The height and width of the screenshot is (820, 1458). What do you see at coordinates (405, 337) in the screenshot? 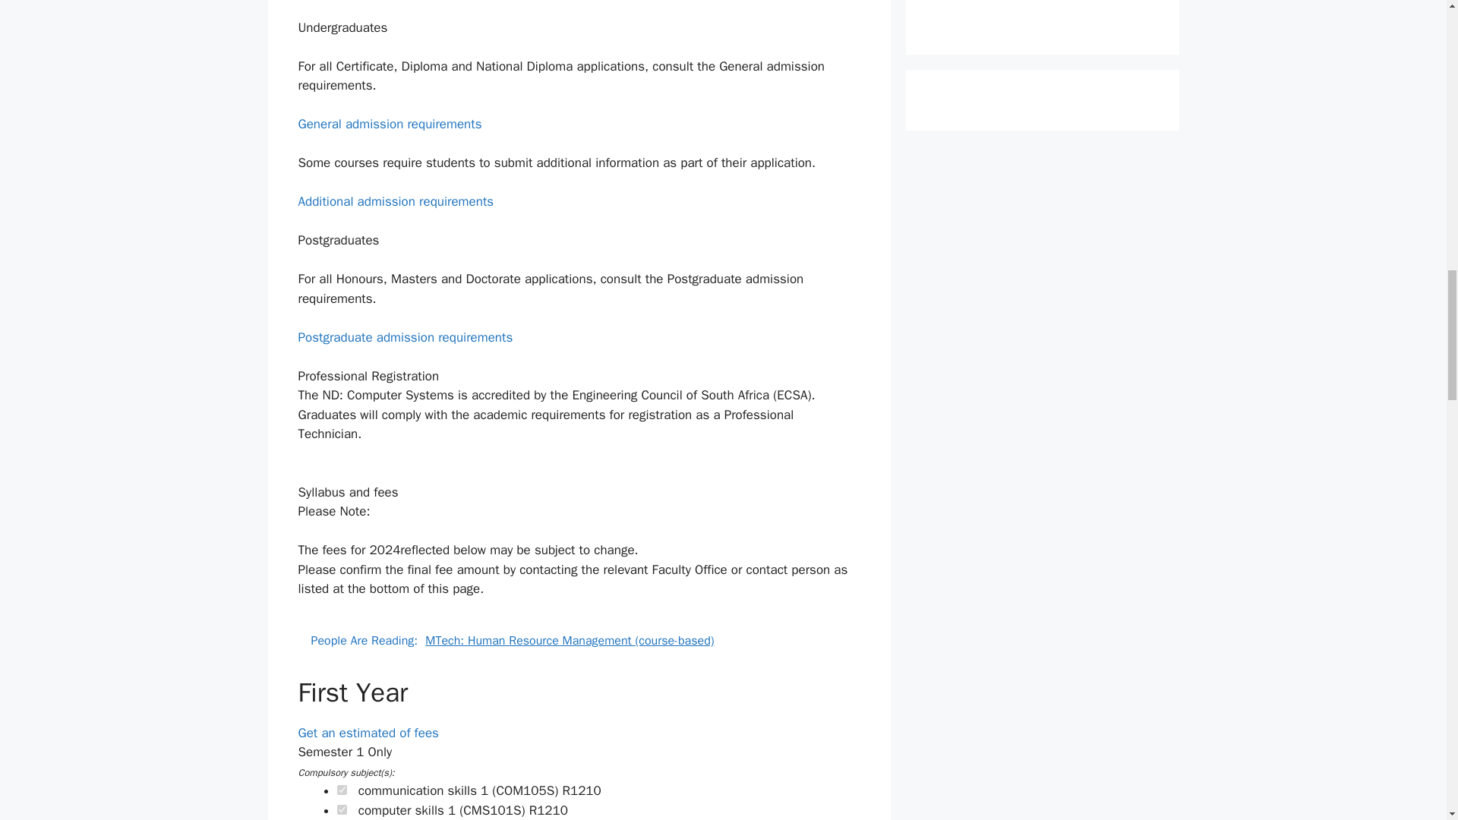
I see `Postgraduate admission requirements` at bounding box center [405, 337].